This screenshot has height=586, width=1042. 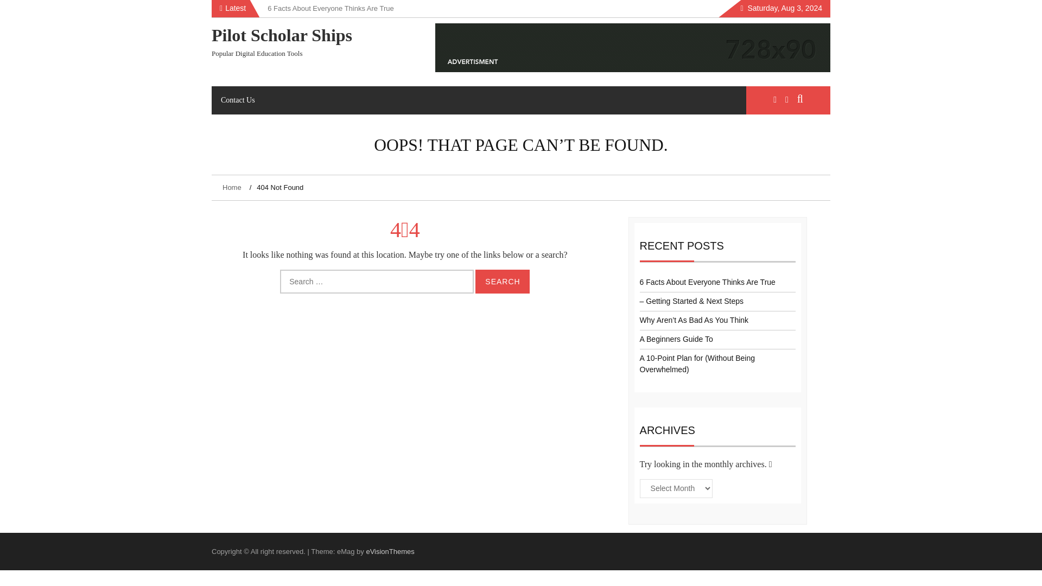 I want to click on 6 Facts About Everyone Thinks Are True, so click(x=331, y=8).